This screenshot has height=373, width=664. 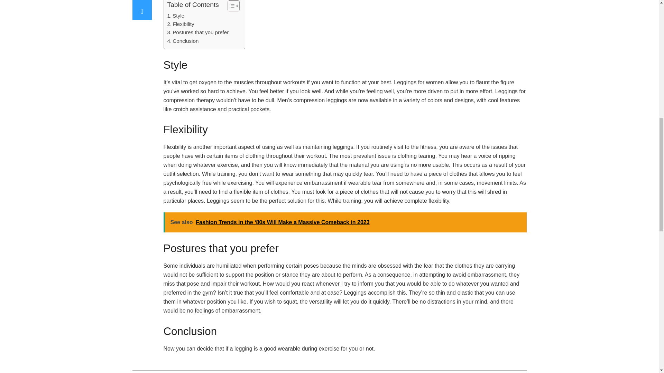 What do you see at coordinates (183, 41) in the screenshot?
I see `Conclusion` at bounding box center [183, 41].